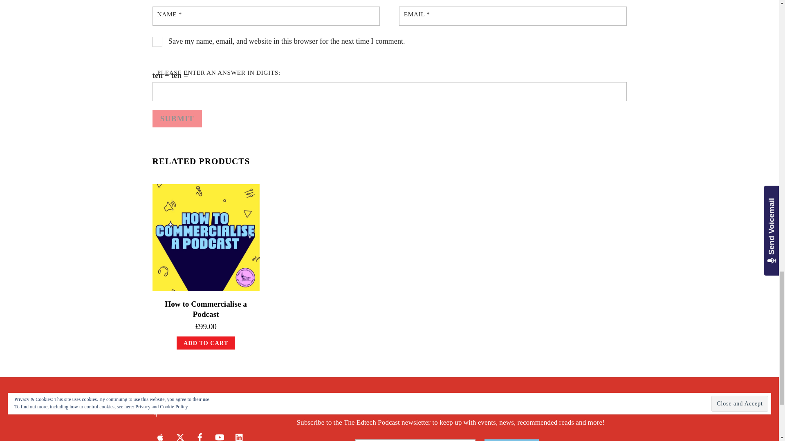  What do you see at coordinates (511, 440) in the screenshot?
I see `Sign up` at bounding box center [511, 440].